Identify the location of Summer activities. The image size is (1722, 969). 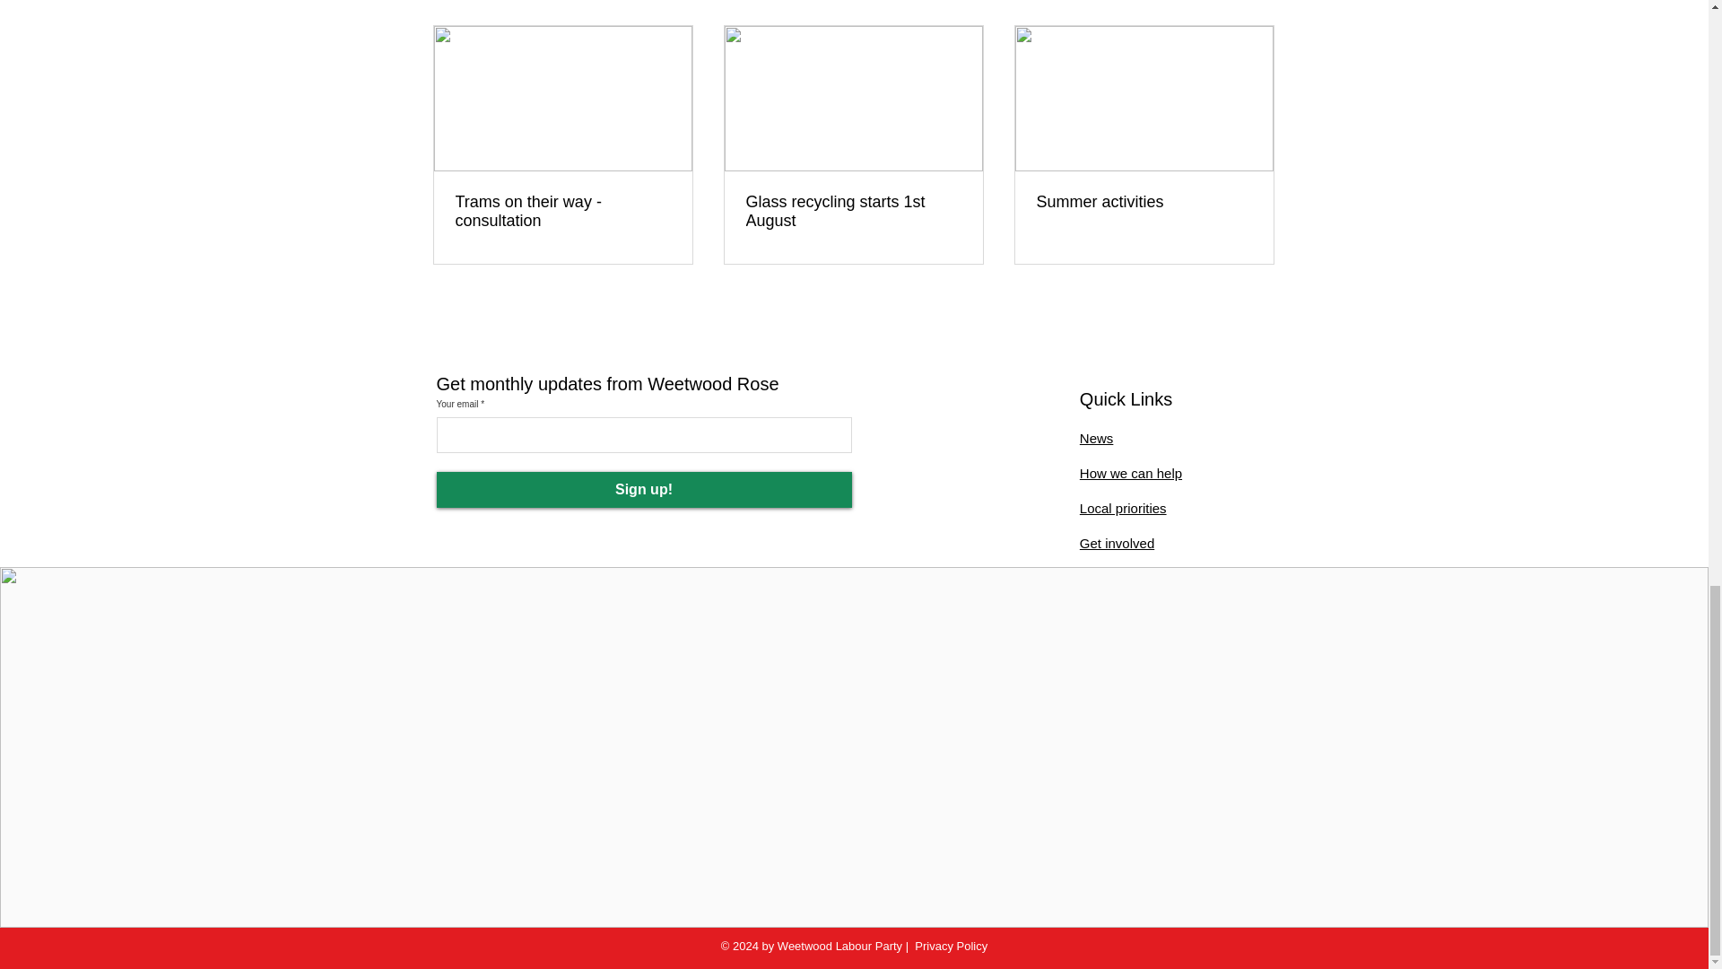
(1144, 202).